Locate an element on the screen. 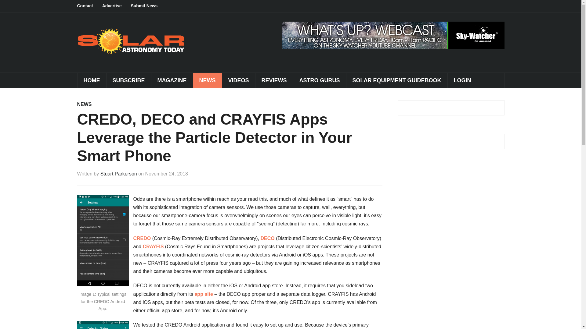  app site is located at coordinates (203, 294).